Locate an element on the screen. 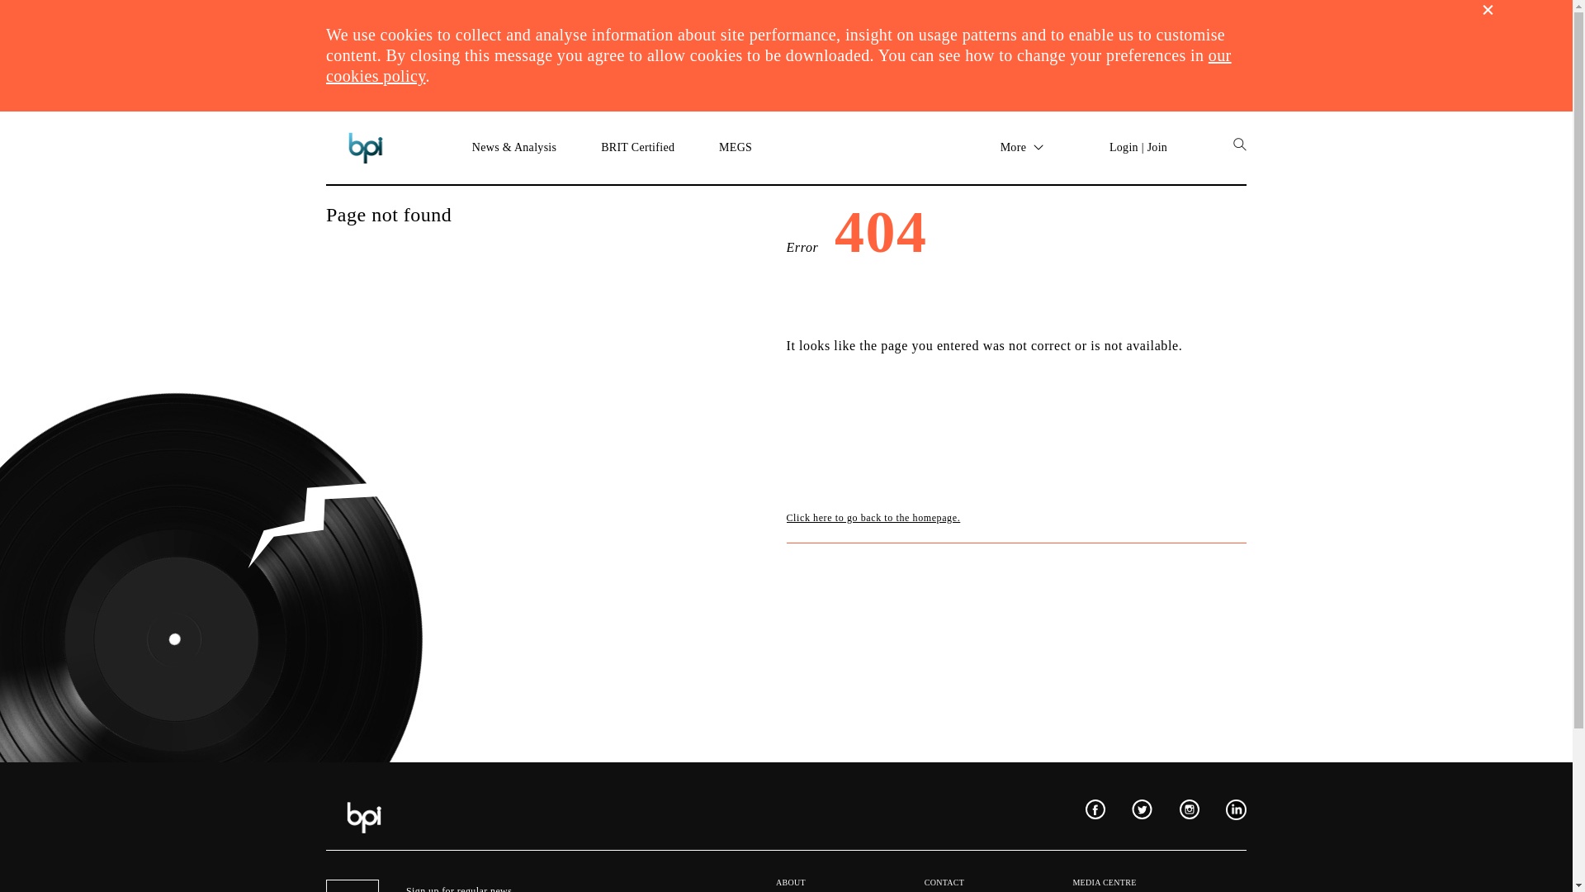 The width and height of the screenshot is (1585, 892). MEGS is located at coordinates (735, 147).